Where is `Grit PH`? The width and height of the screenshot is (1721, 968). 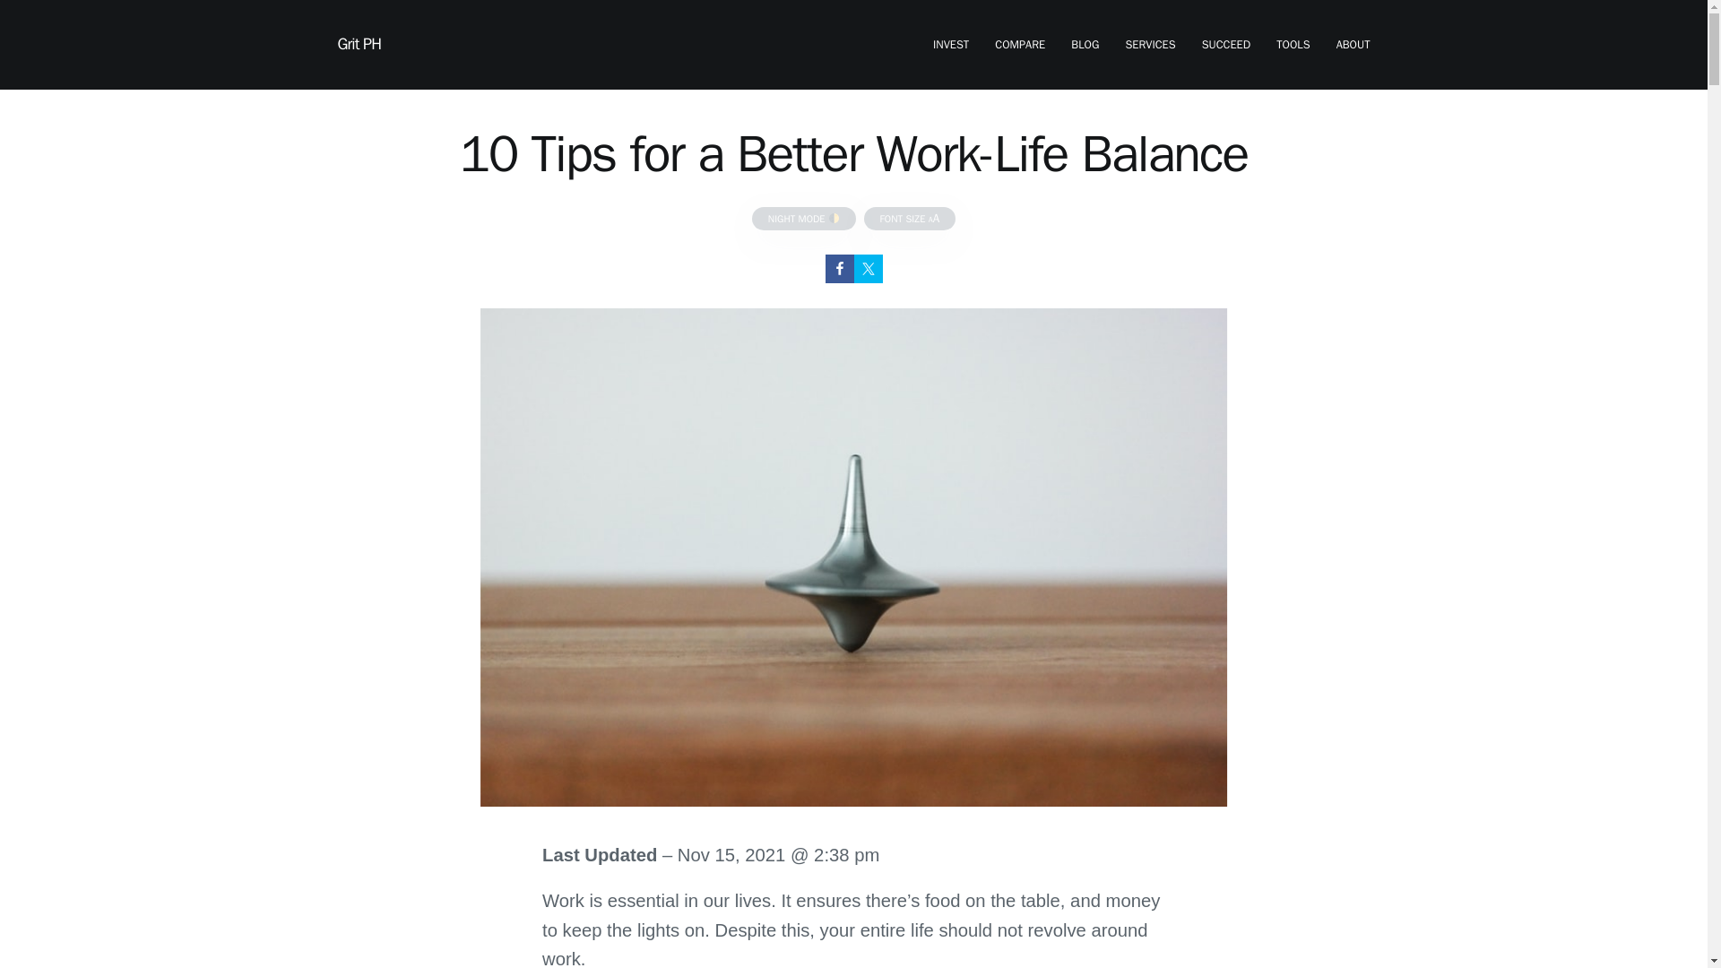
Grit PH is located at coordinates (359, 43).